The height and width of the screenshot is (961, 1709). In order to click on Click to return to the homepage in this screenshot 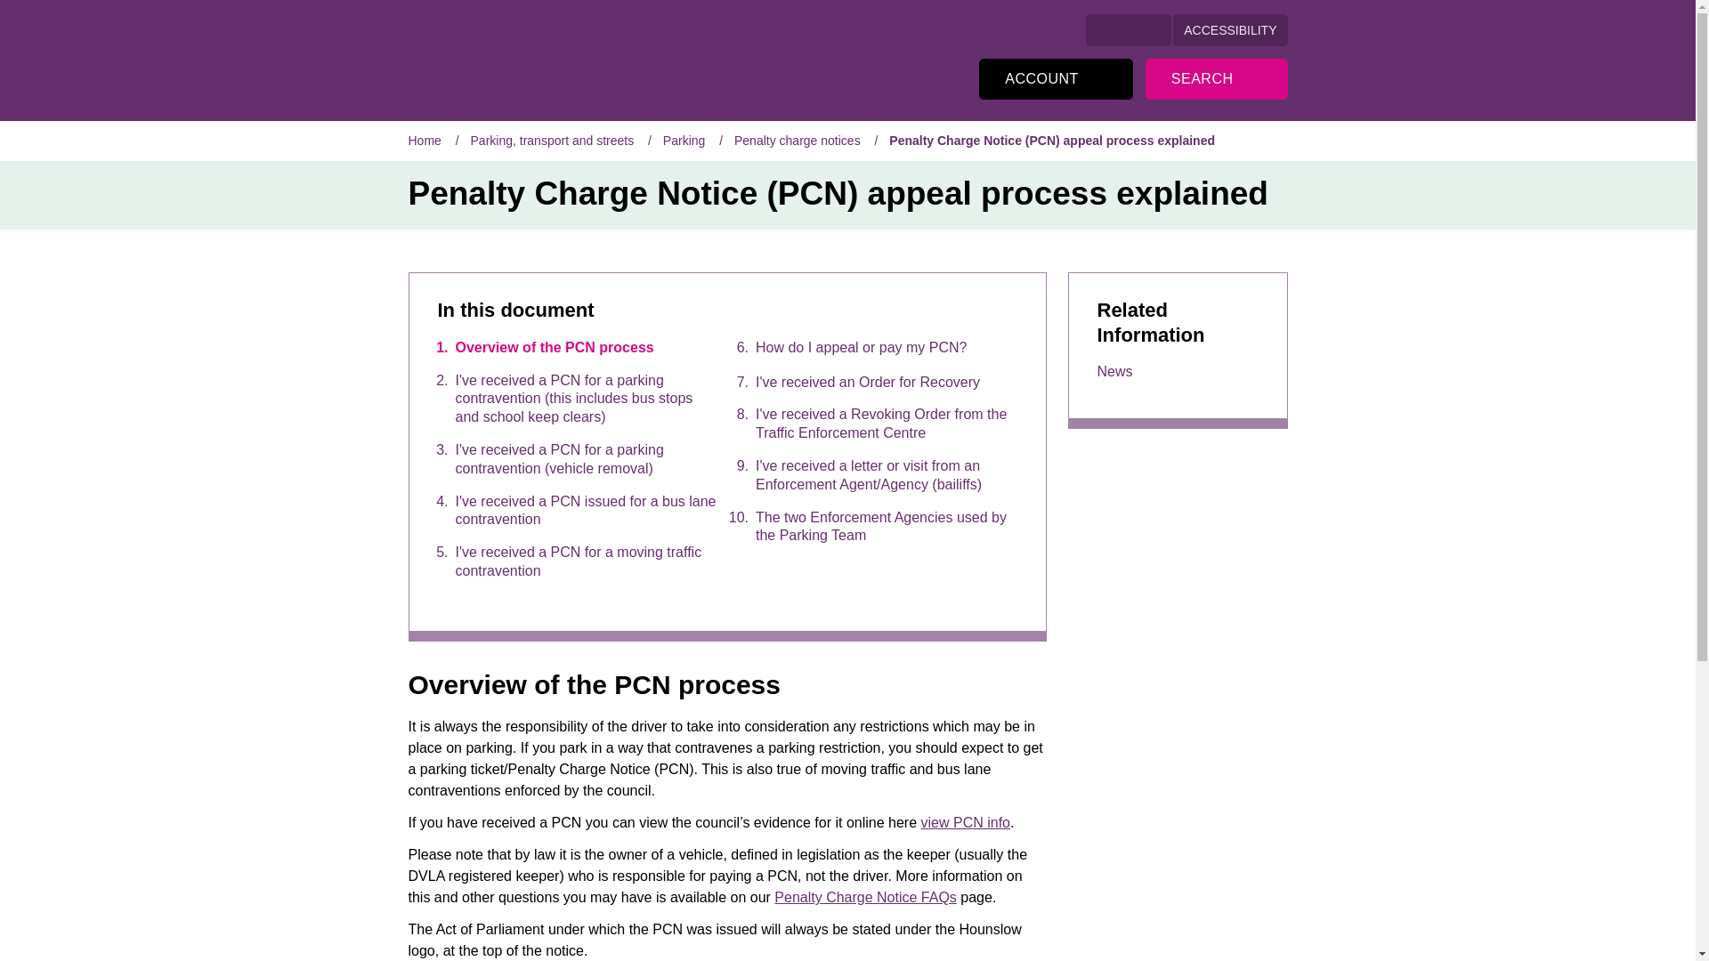, I will do `click(547, 57)`.